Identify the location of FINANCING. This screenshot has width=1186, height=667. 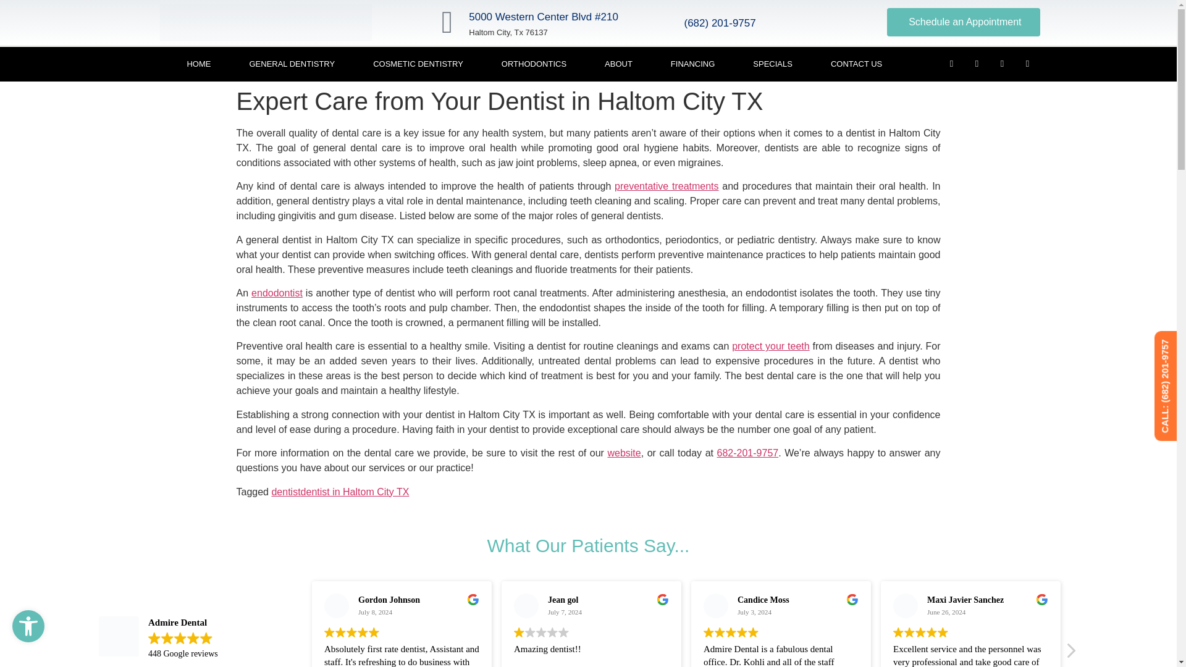
(692, 64).